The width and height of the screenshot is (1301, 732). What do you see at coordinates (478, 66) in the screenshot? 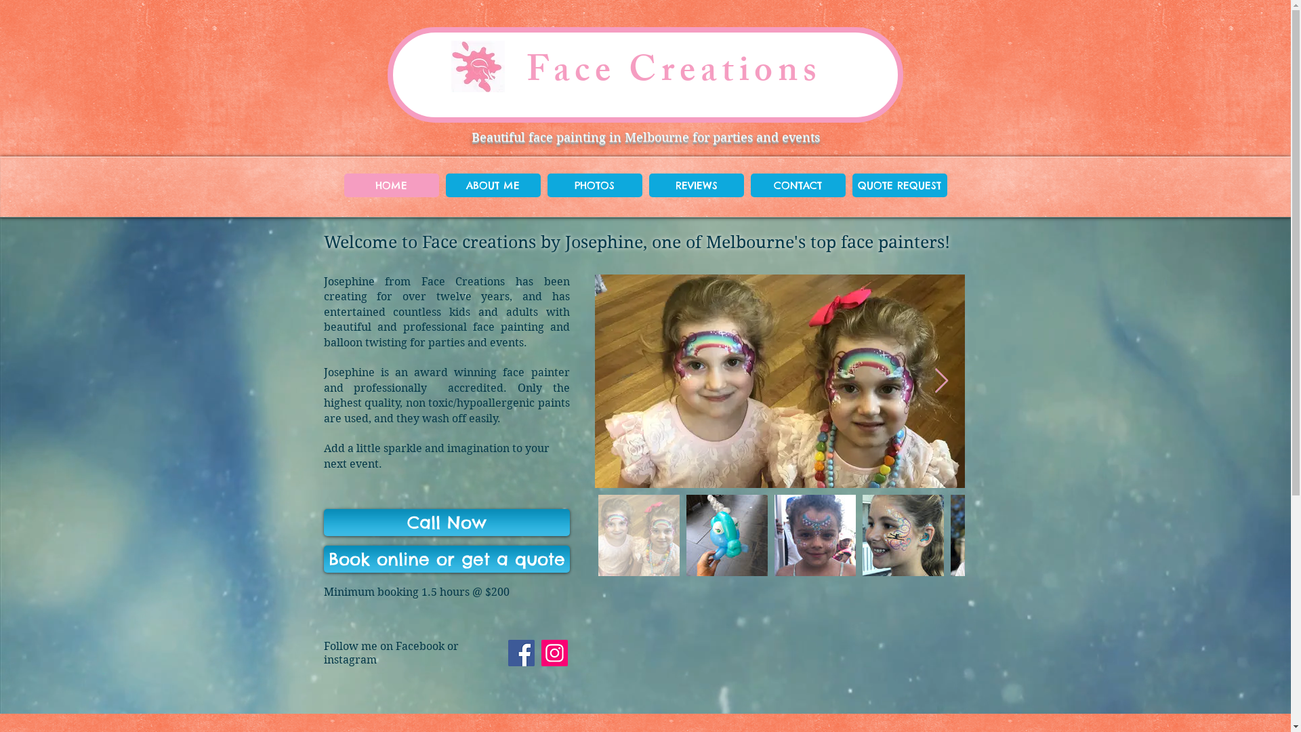
I see `Logo` at bounding box center [478, 66].